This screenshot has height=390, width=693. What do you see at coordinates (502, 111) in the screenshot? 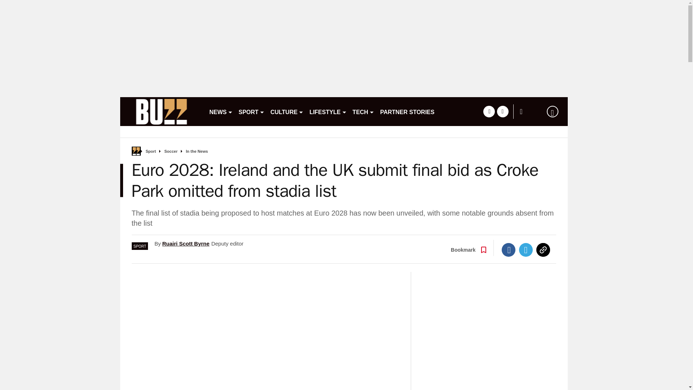
I see `twitter` at bounding box center [502, 111].